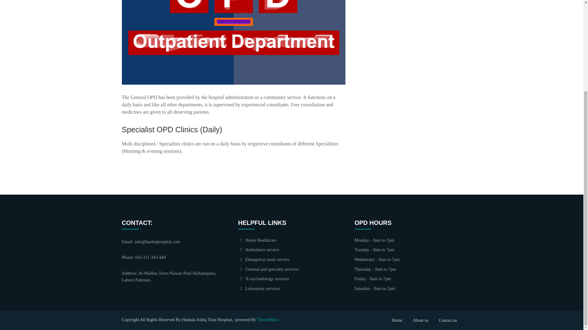 This screenshot has width=588, height=330. I want to click on Contact us, so click(448, 320).